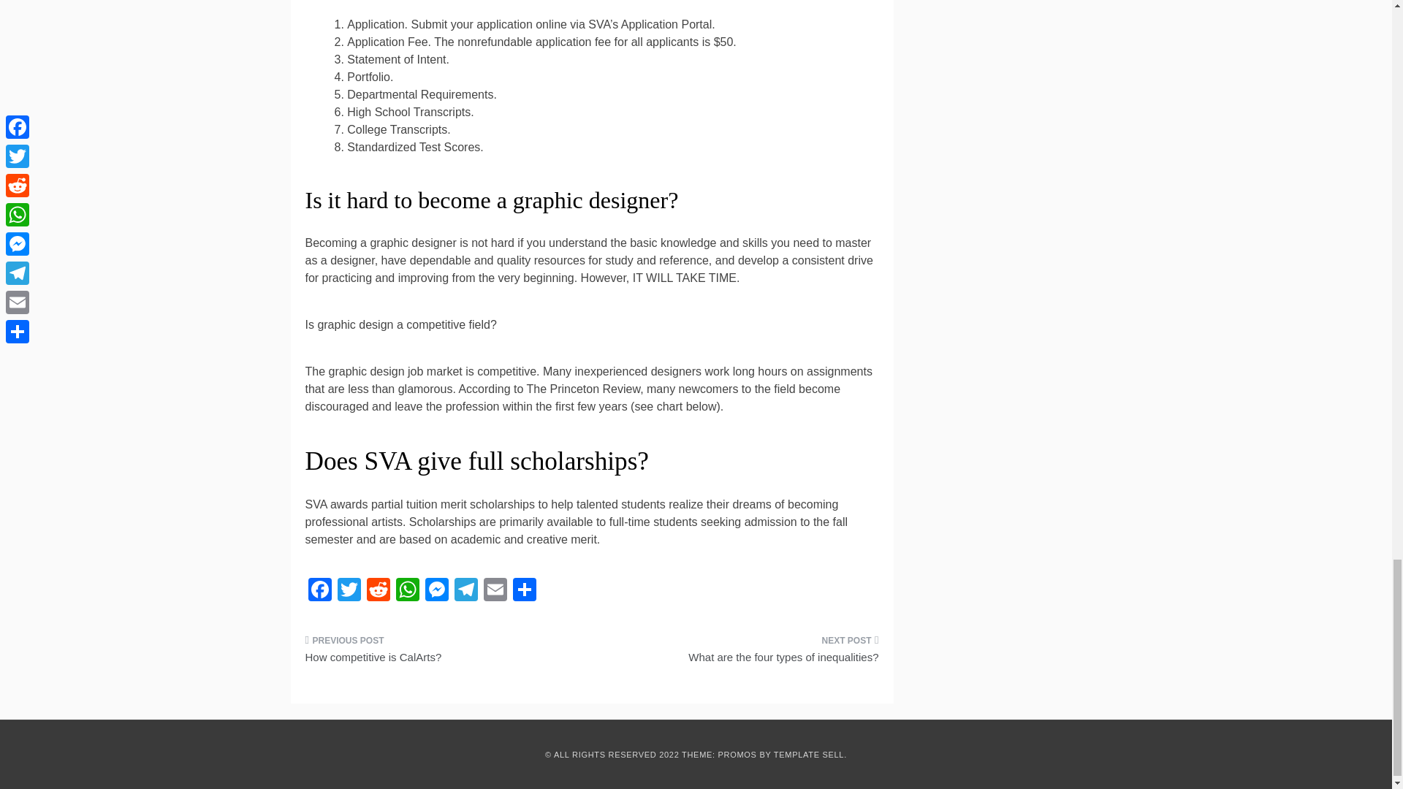 This screenshot has height=789, width=1403. Describe the element at coordinates (349, 591) in the screenshot. I see `Twitter` at that location.